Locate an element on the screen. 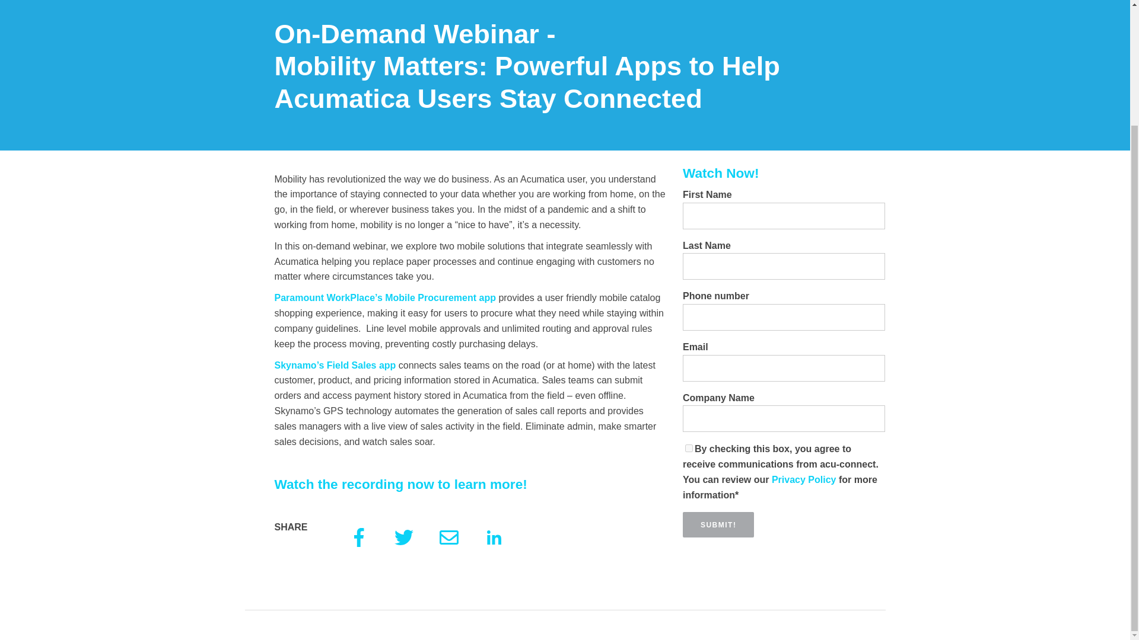 The image size is (1139, 640). Submit! is located at coordinates (718, 525).